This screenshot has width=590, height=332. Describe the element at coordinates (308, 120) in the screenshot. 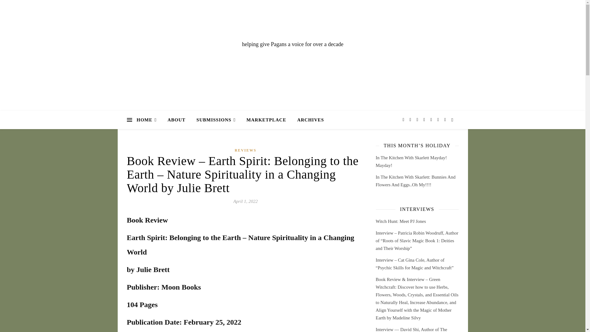

I see `ARCHIVES` at that location.